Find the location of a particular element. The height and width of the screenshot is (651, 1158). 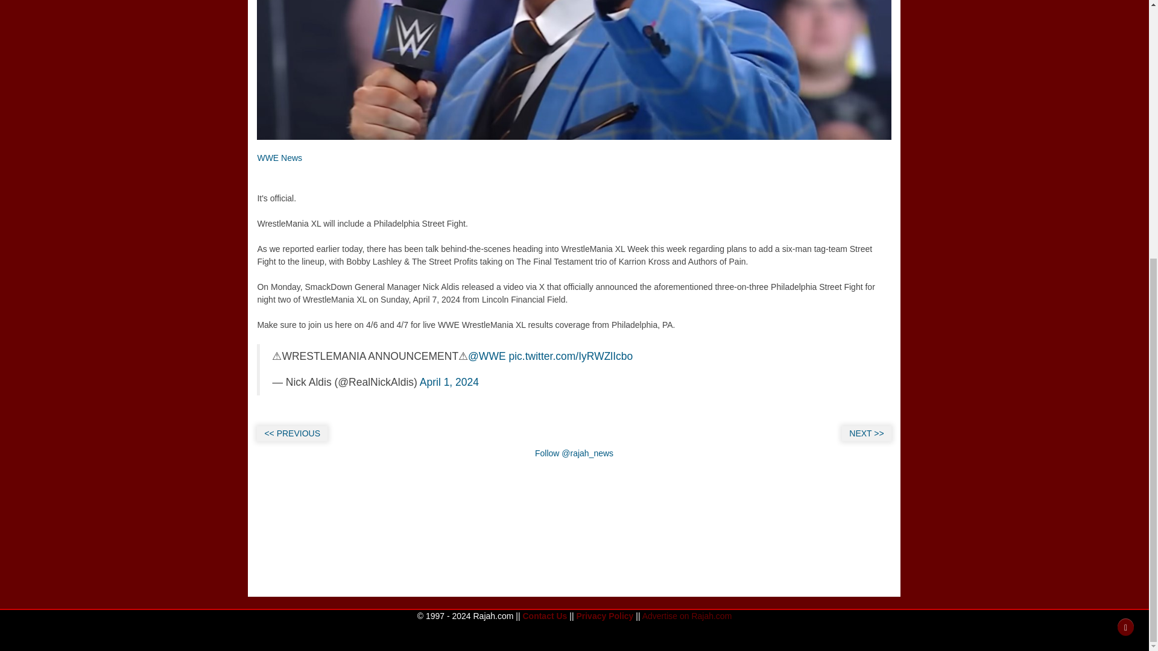

Contact Us is located at coordinates (545, 616).